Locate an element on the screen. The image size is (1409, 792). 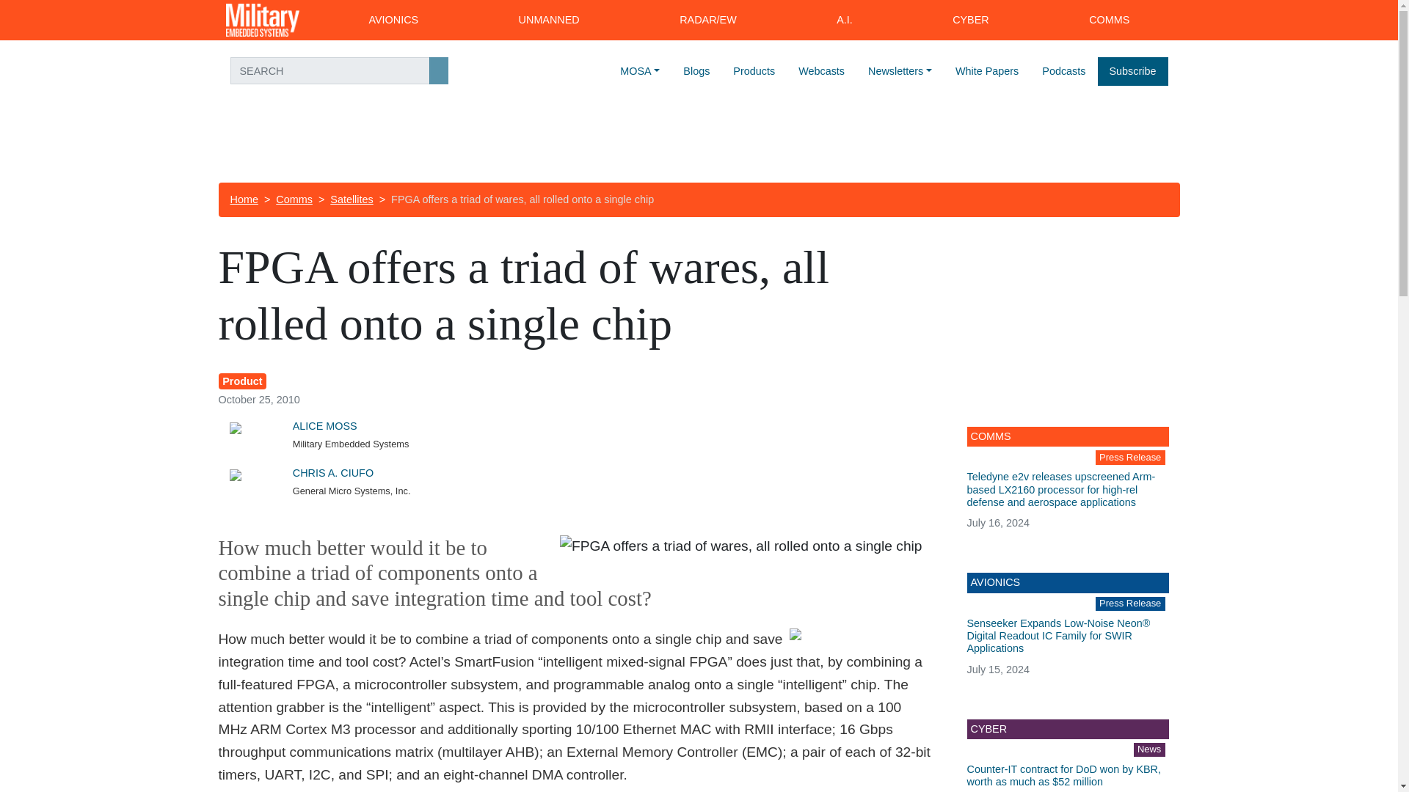
AVIONICS is located at coordinates (393, 21).